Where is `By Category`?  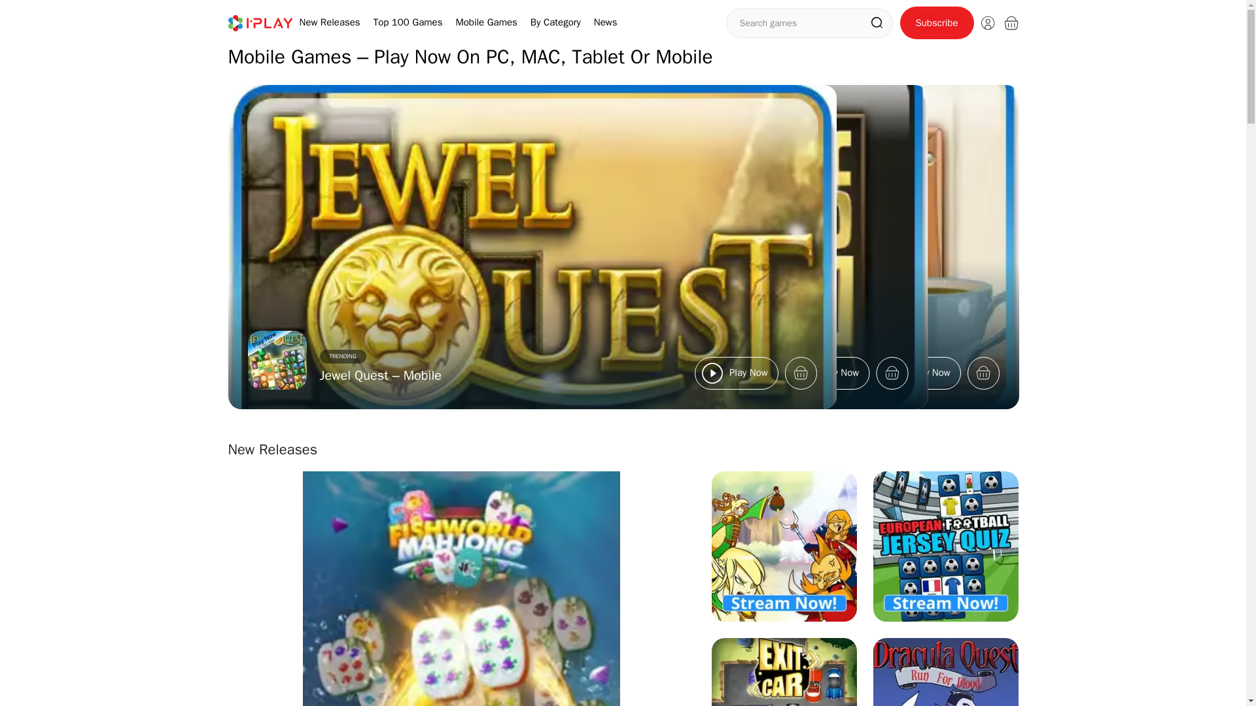
By Category is located at coordinates (555, 22).